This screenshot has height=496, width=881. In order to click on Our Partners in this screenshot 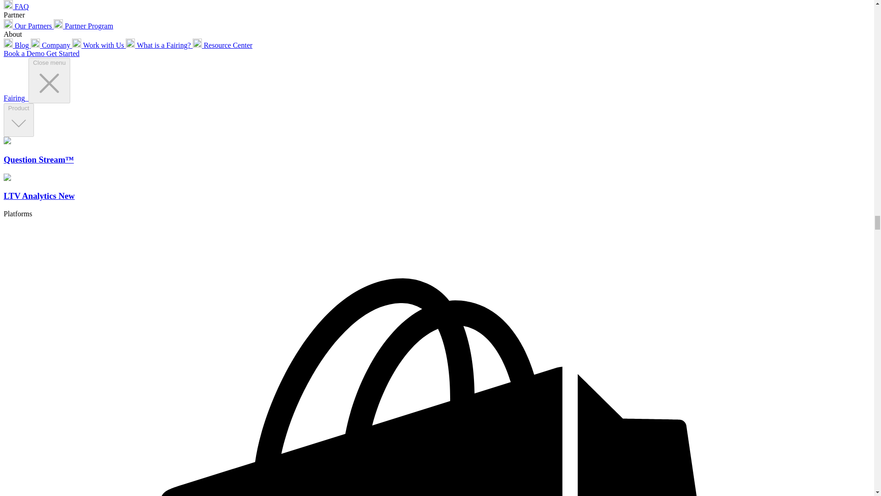, I will do `click(28, 26)`.